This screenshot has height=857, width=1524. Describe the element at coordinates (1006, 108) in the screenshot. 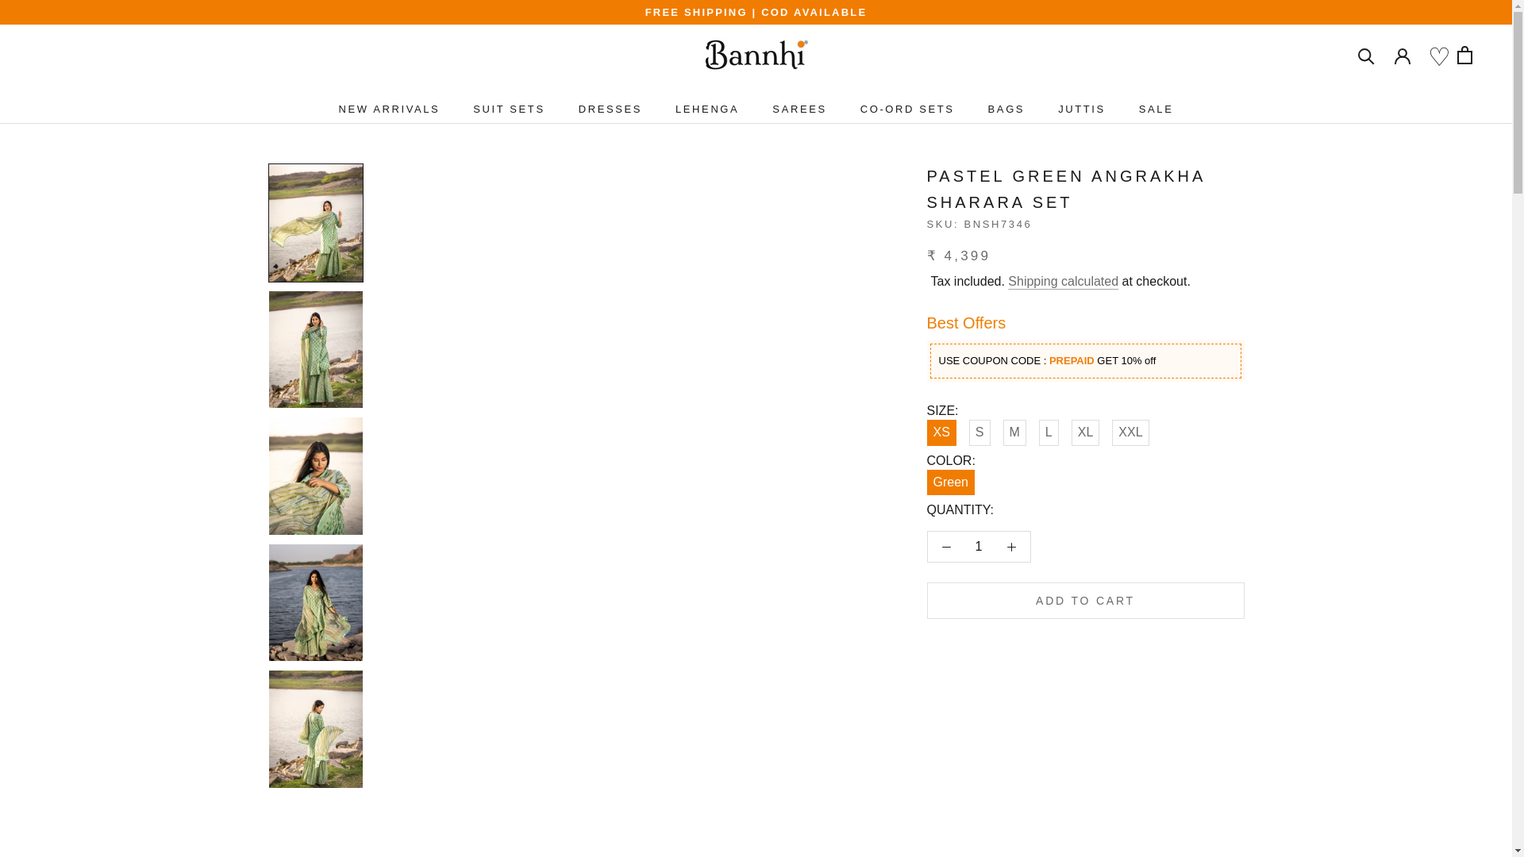

I see `SUIT SETS` at that location.